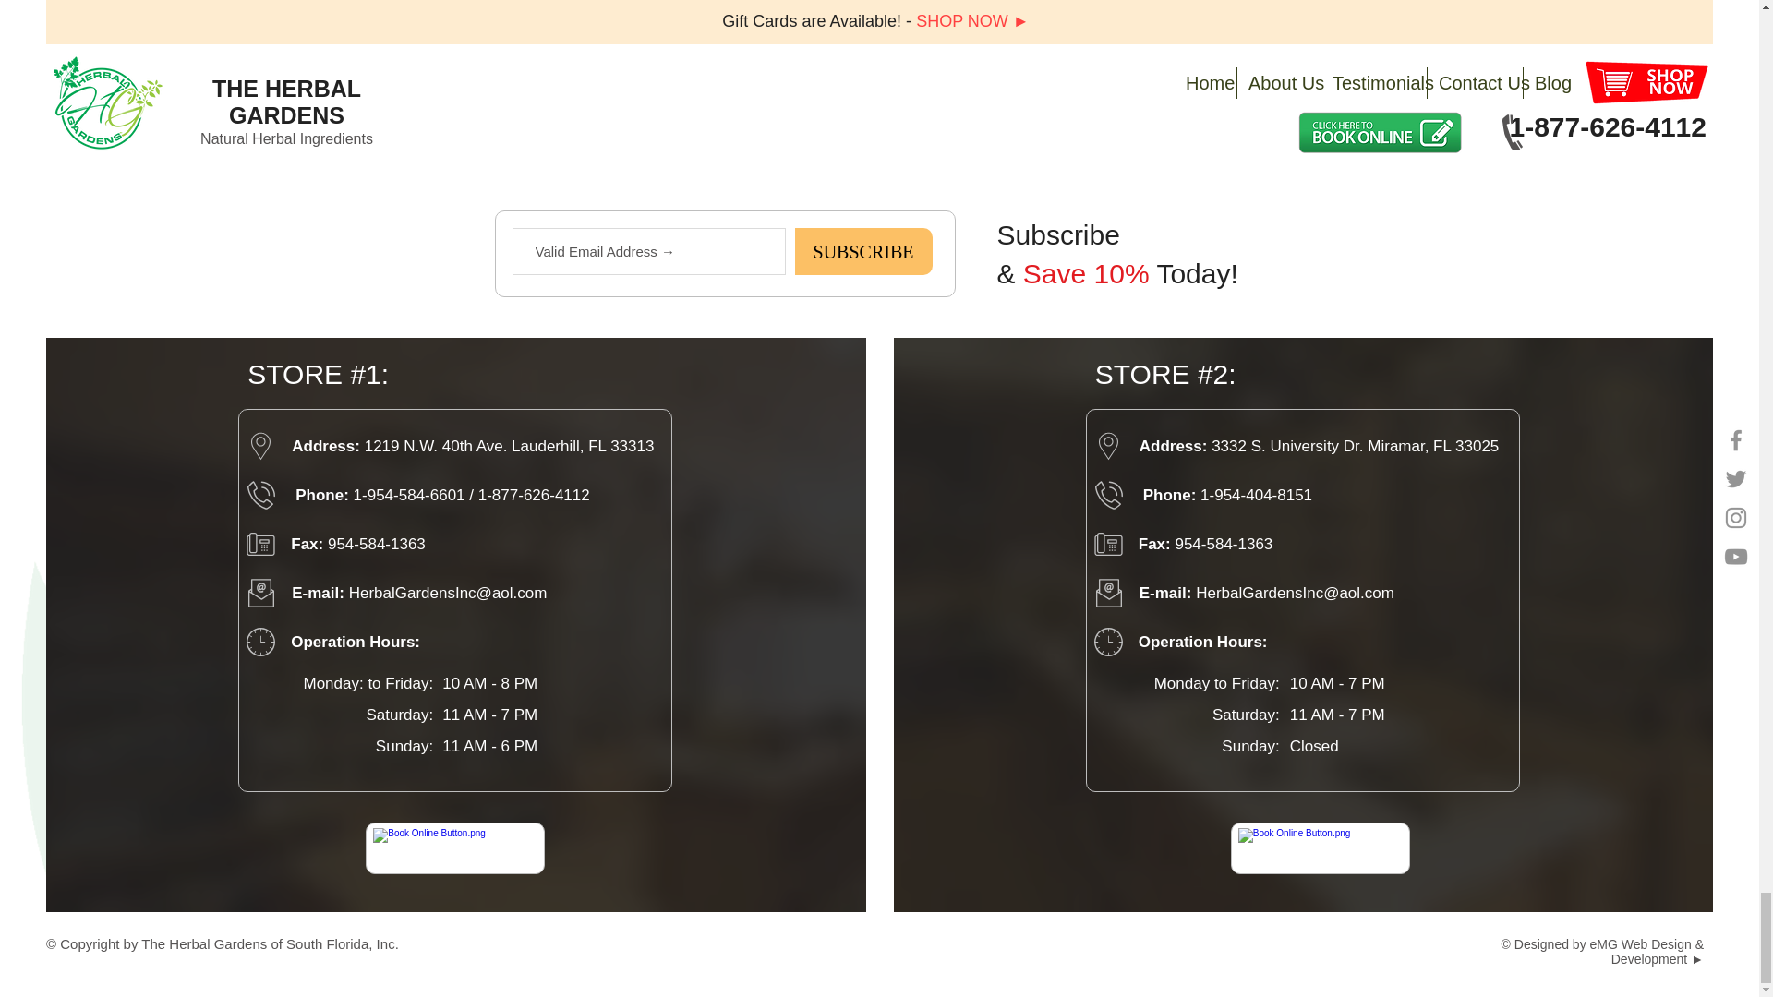 This screenshot has height=997, width=1773. What do you see at coordinates (1167, 593) in the screenshot?
I see `E-mail:` at bounding box center [1167, 593].